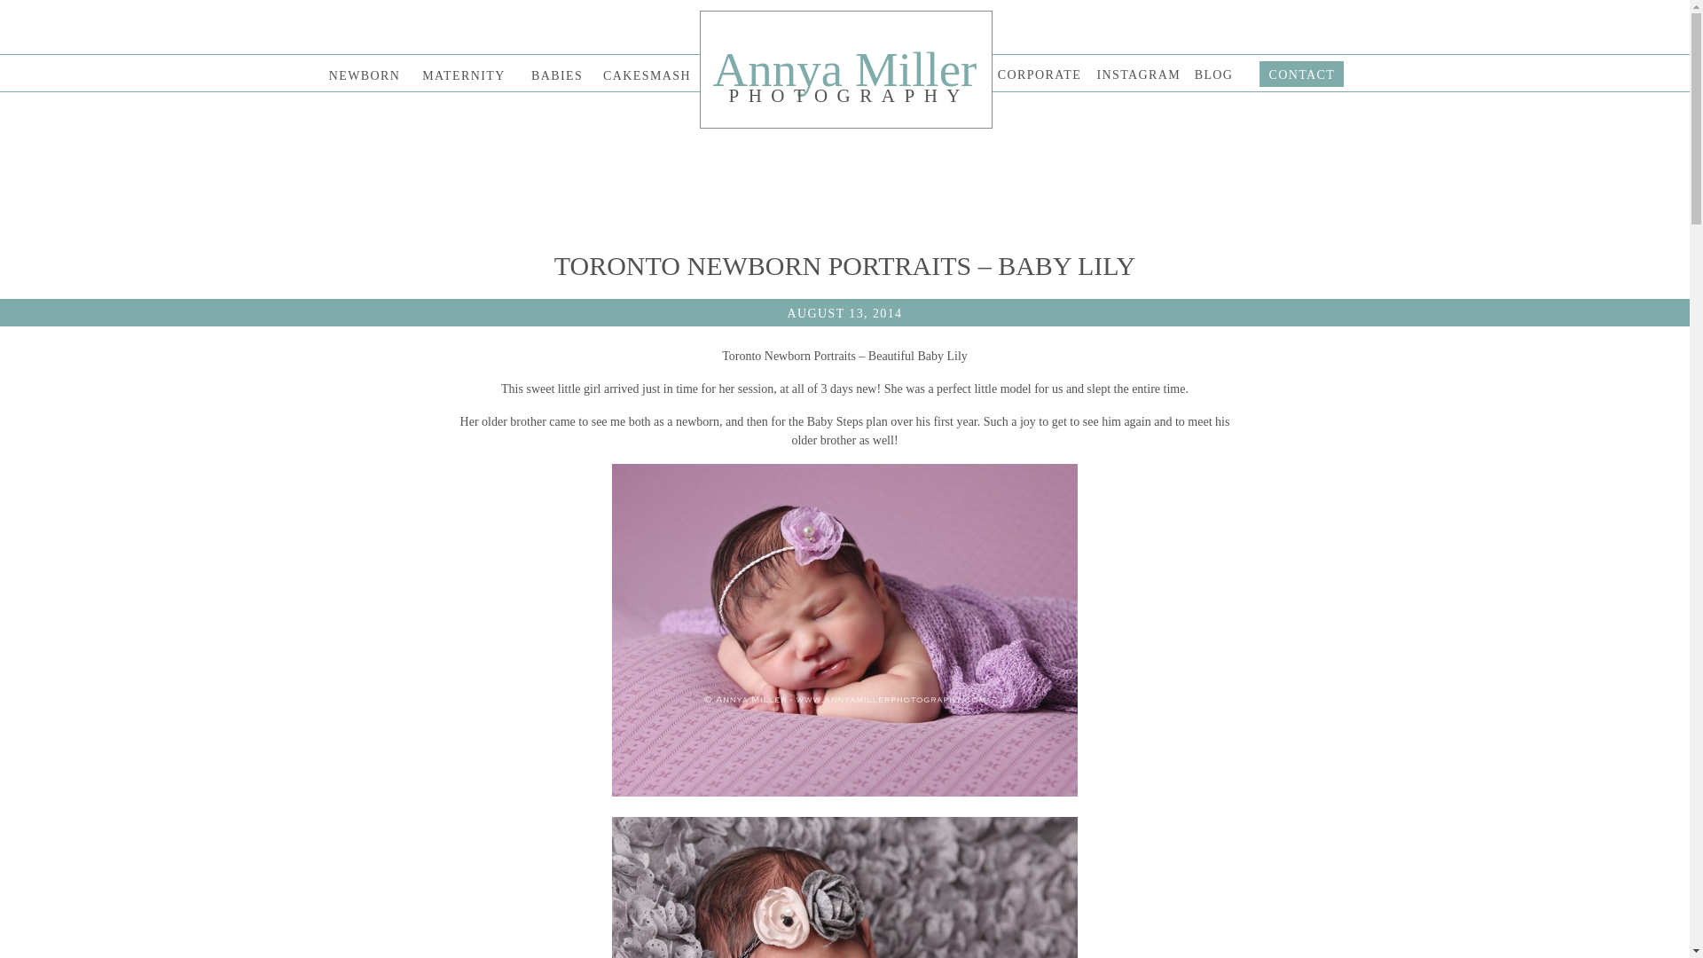 This screenshot has height=958, width=1703. What do you see at coordinates (1297, 75) in the screenshot?
I see `CONTACT` at bounding box center [1297, 75].